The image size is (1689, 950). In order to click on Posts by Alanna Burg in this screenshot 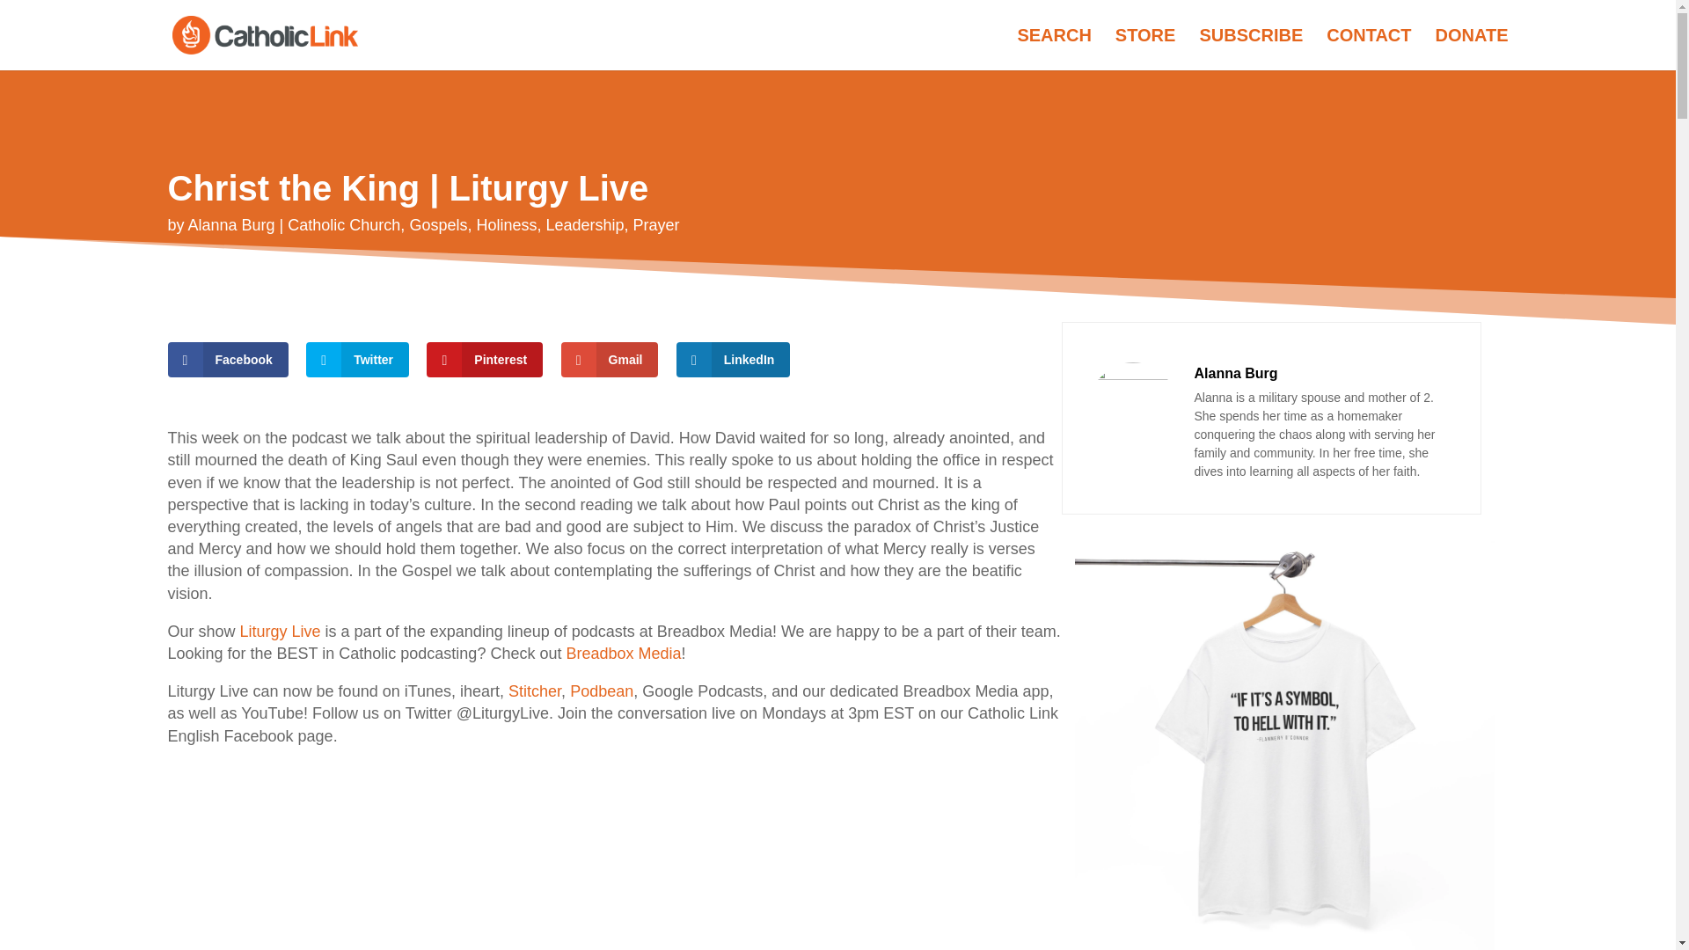, I will do `click(230, 225)`.